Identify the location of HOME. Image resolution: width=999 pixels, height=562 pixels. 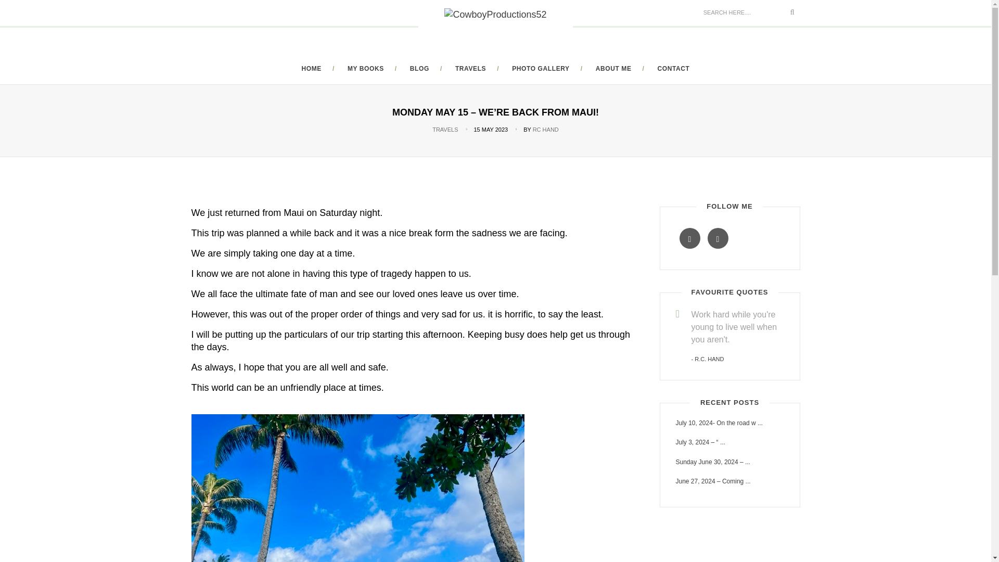
(311, 69).